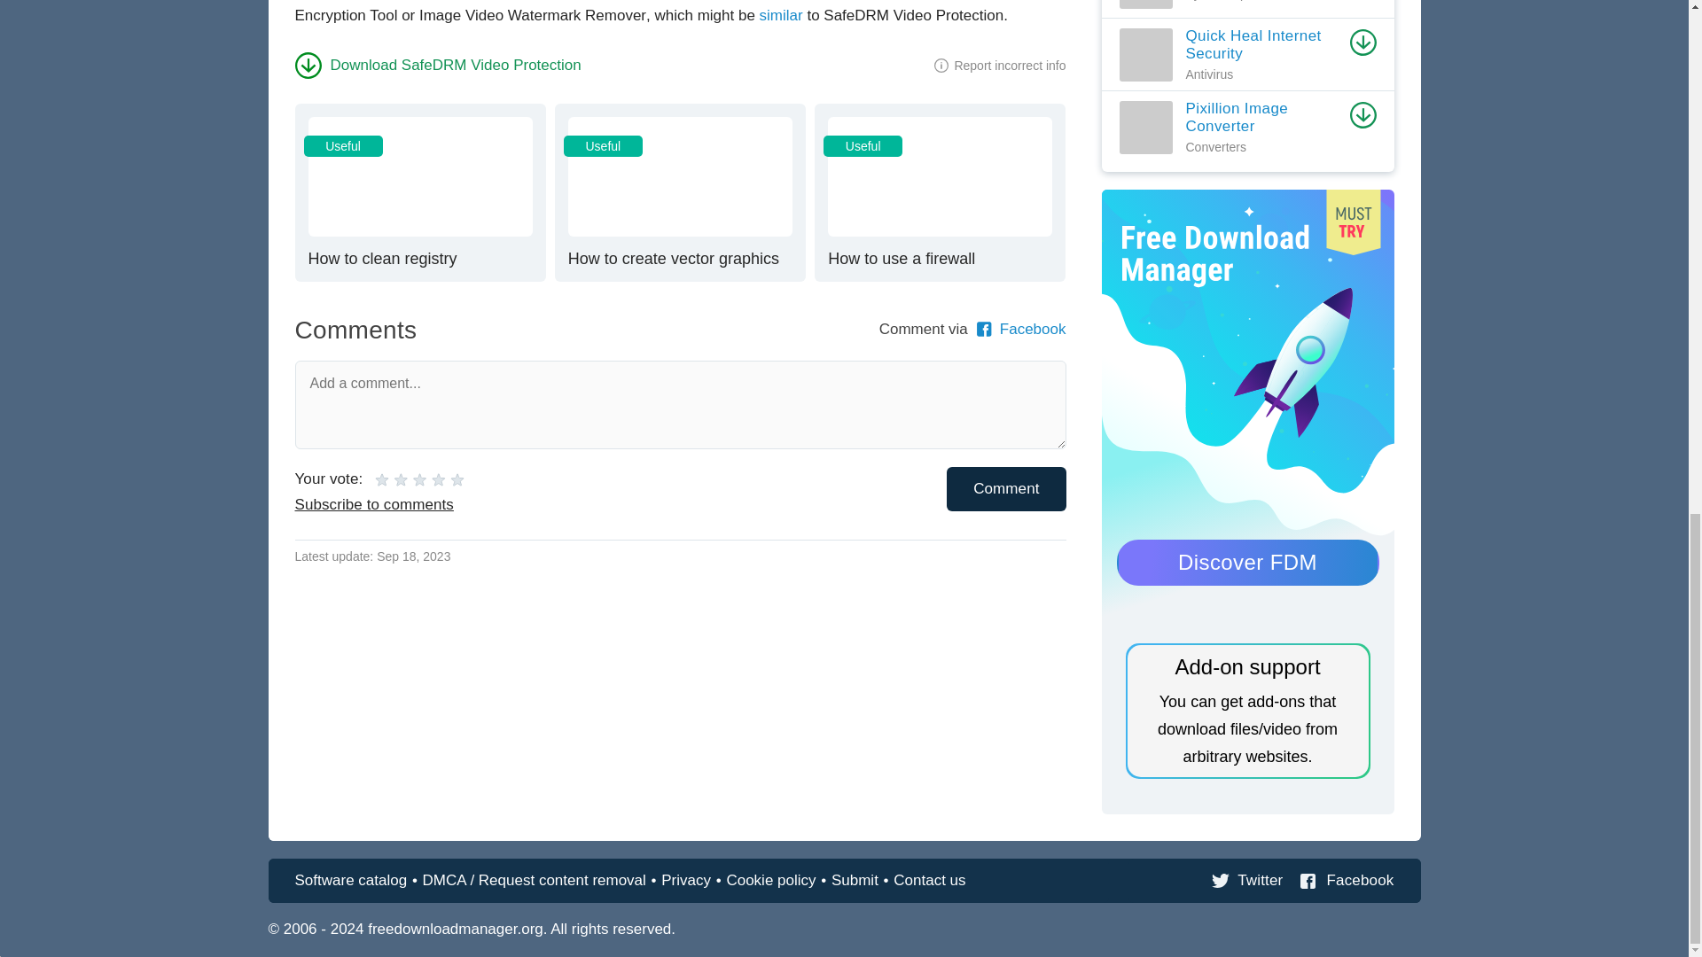 The width and height of the screenshot is (1702, 957). What do you see at coordinates (419, 191) in the screenshot?
I see `Download SafeDRM Video Protection` at bounding box center [419, 191].